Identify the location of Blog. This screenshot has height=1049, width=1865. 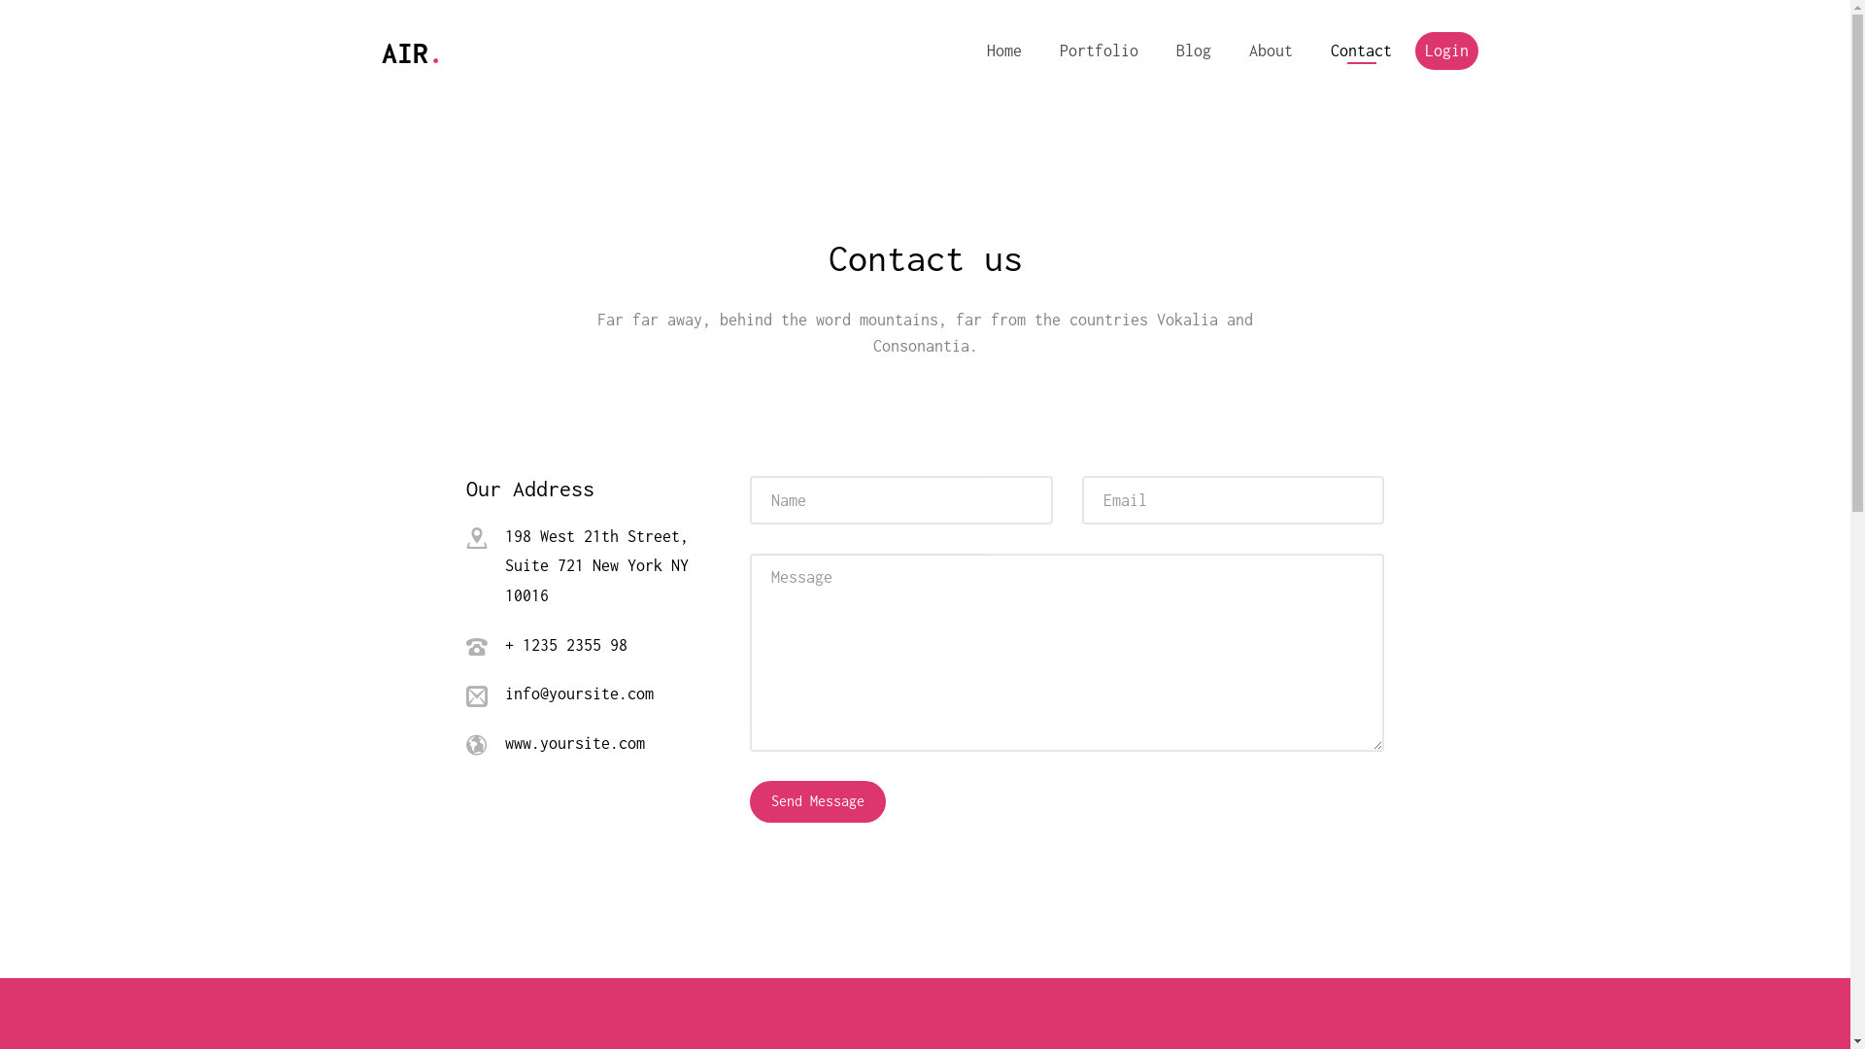
(1194, 51).